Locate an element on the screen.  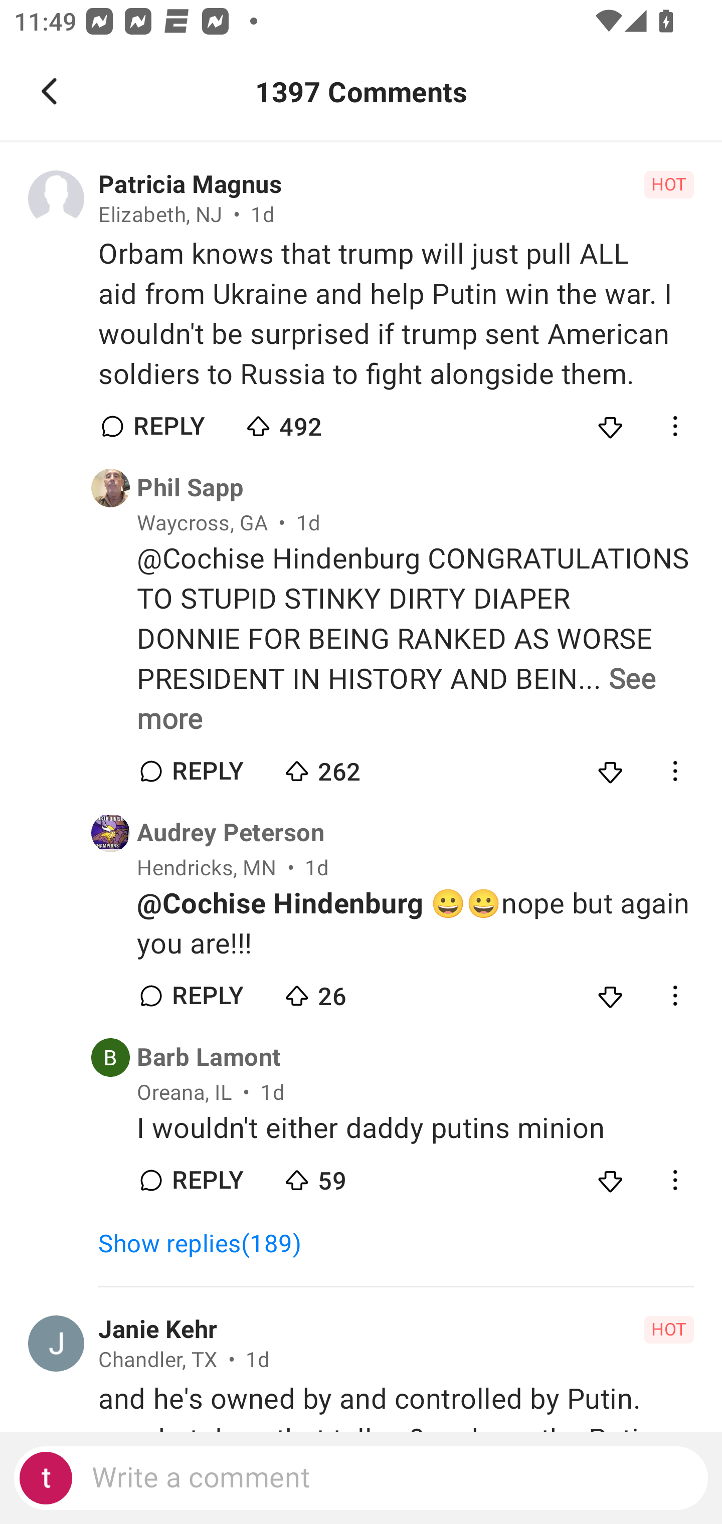
Audrey Peterson is located at coordinates (231, 833).